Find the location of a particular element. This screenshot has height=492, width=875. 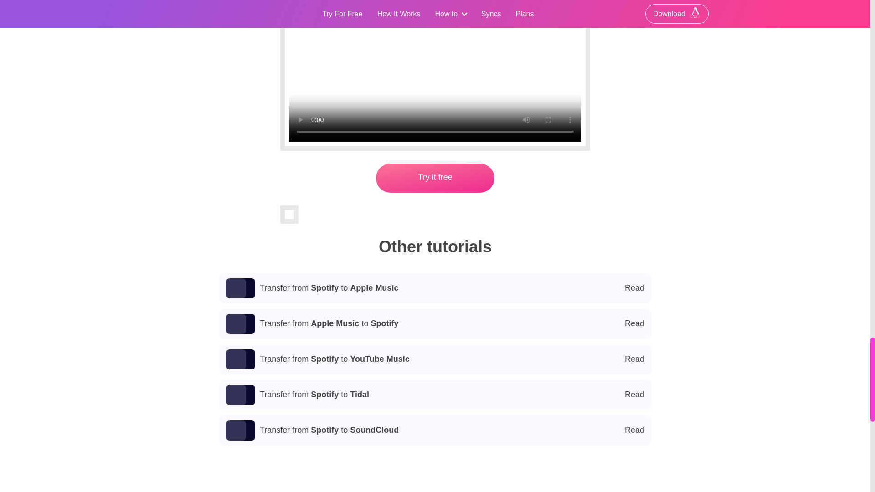

Try it free is located at coordinates (435, 395).